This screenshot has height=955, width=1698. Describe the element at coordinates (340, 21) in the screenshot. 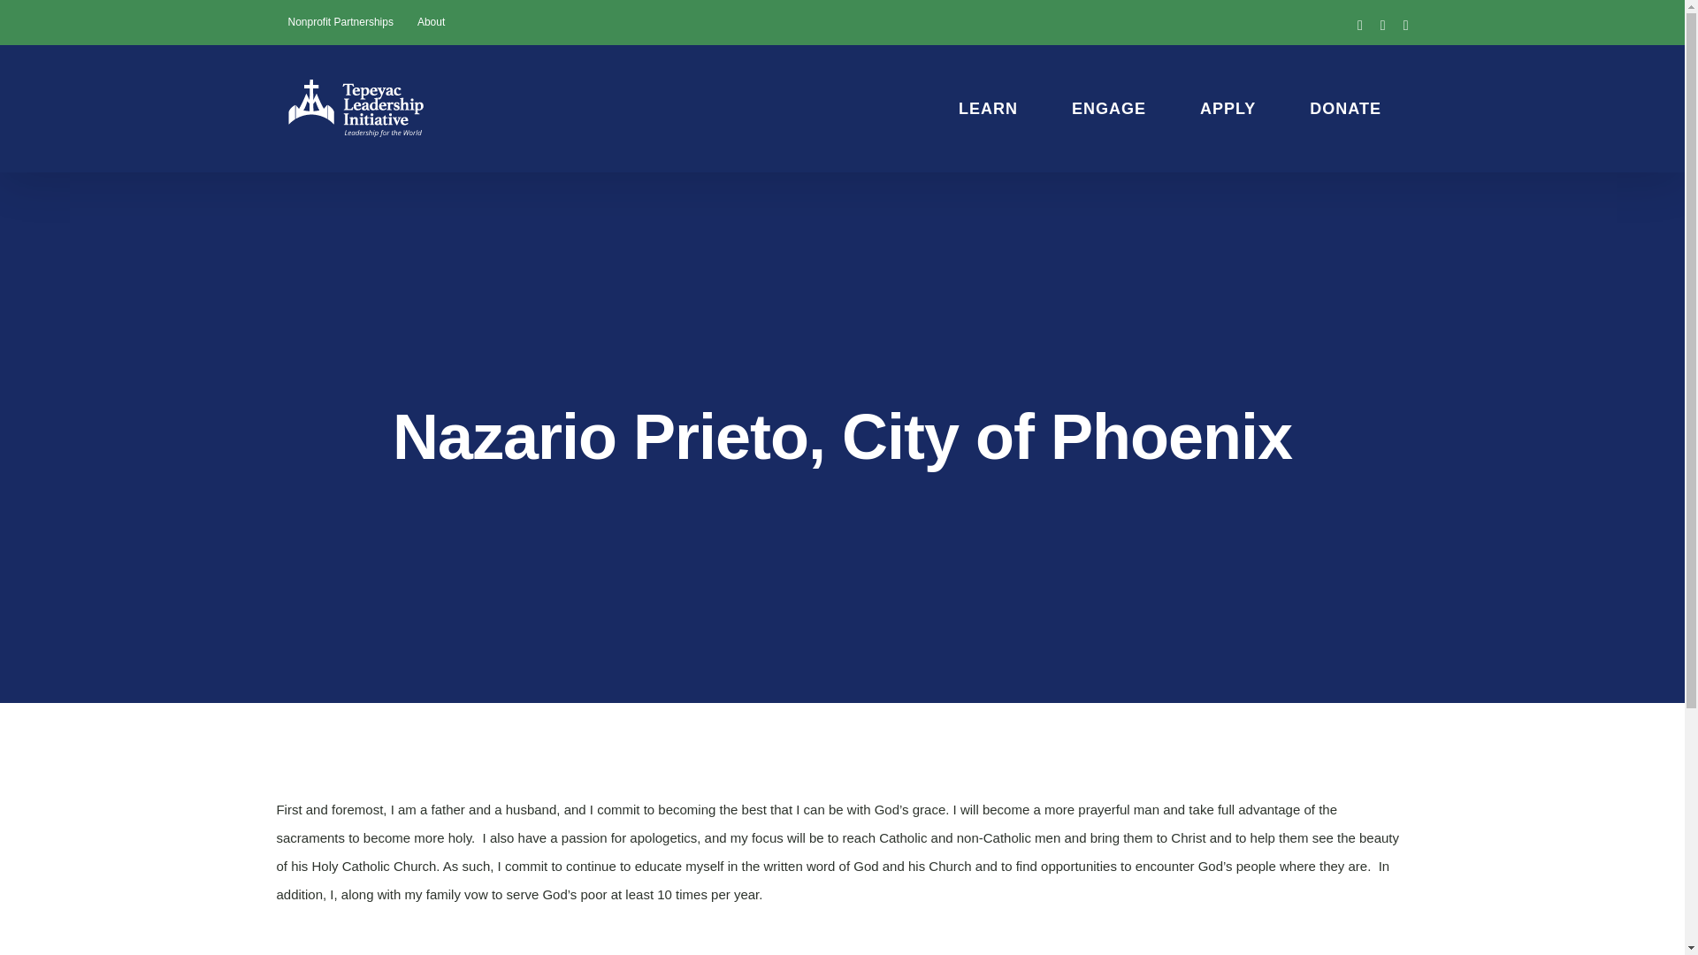

I see `Nonprofit Partnerships` at that location.